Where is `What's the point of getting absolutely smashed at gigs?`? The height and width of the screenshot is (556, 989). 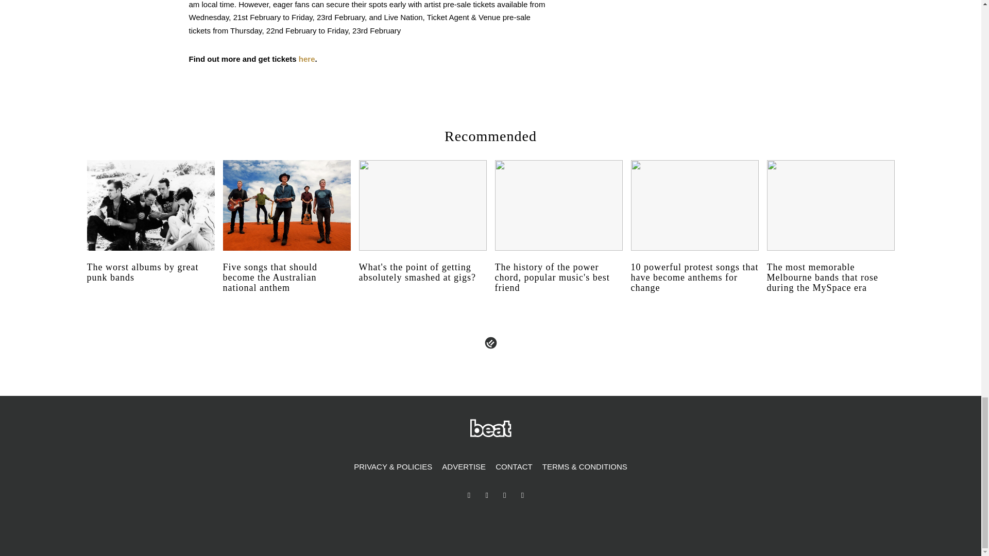 What's the point of getting absolutely smashed at gigs? is located at coordinates (422, 282).